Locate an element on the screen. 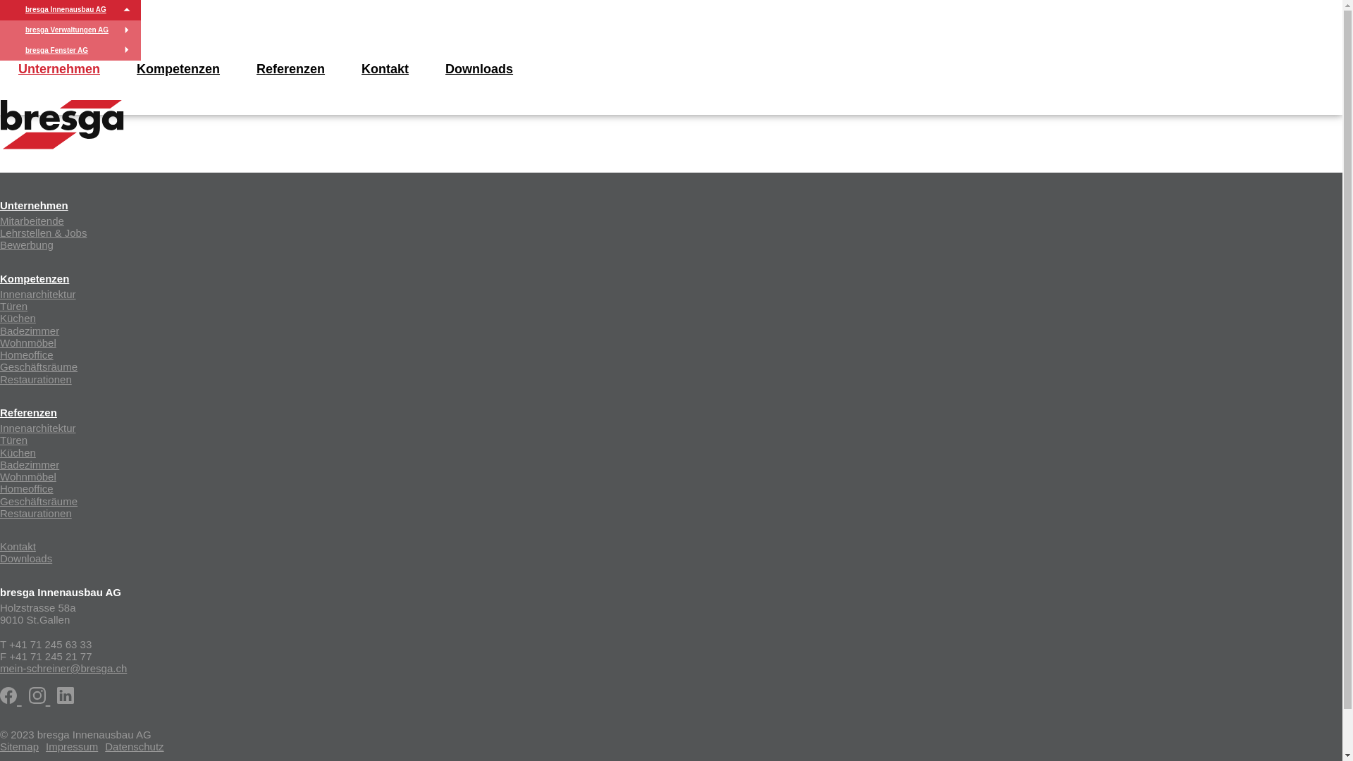  Innenarchitektur is located at coordinates (38, 295).